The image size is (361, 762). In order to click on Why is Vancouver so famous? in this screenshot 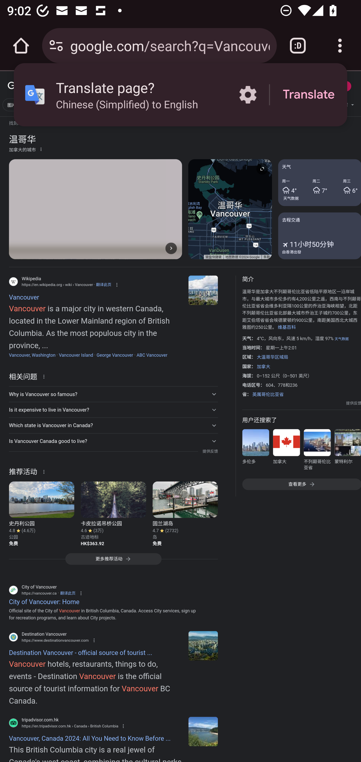, I will do `click(113, 394)`.